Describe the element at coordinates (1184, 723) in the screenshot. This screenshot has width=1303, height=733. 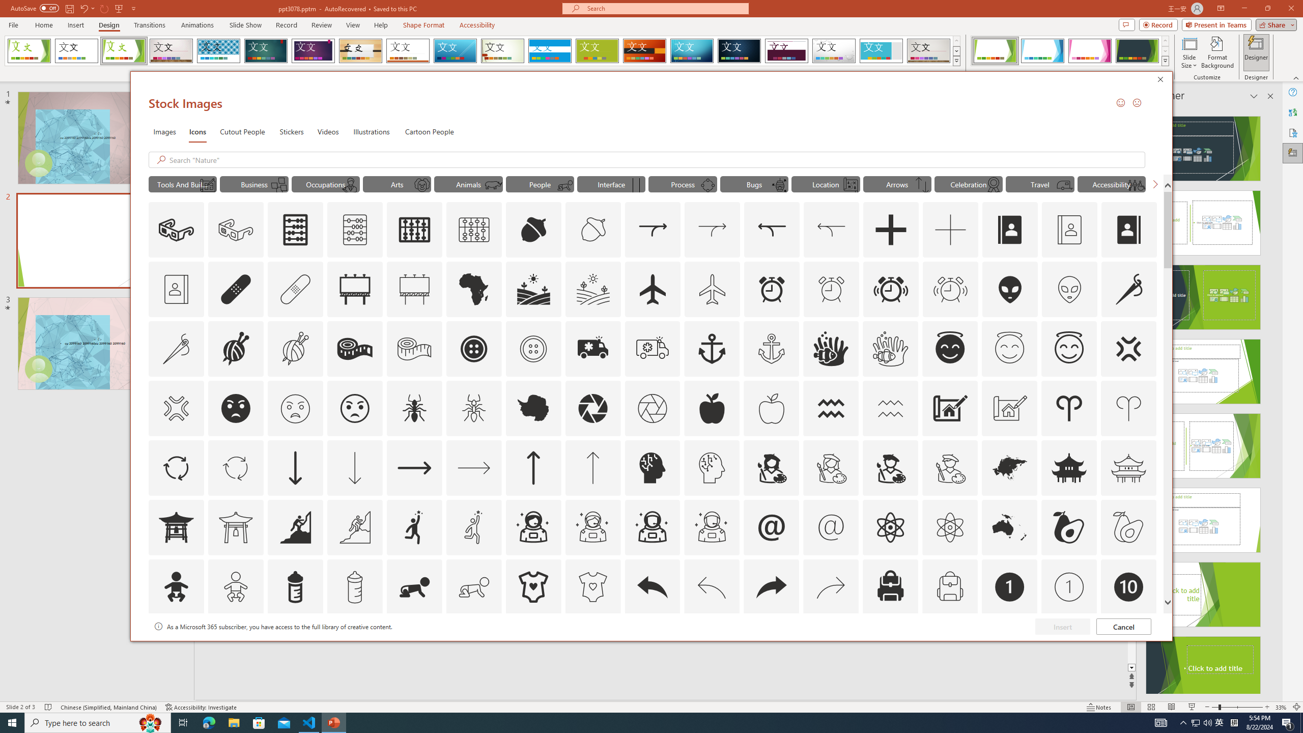
I see `Integral` at that location.